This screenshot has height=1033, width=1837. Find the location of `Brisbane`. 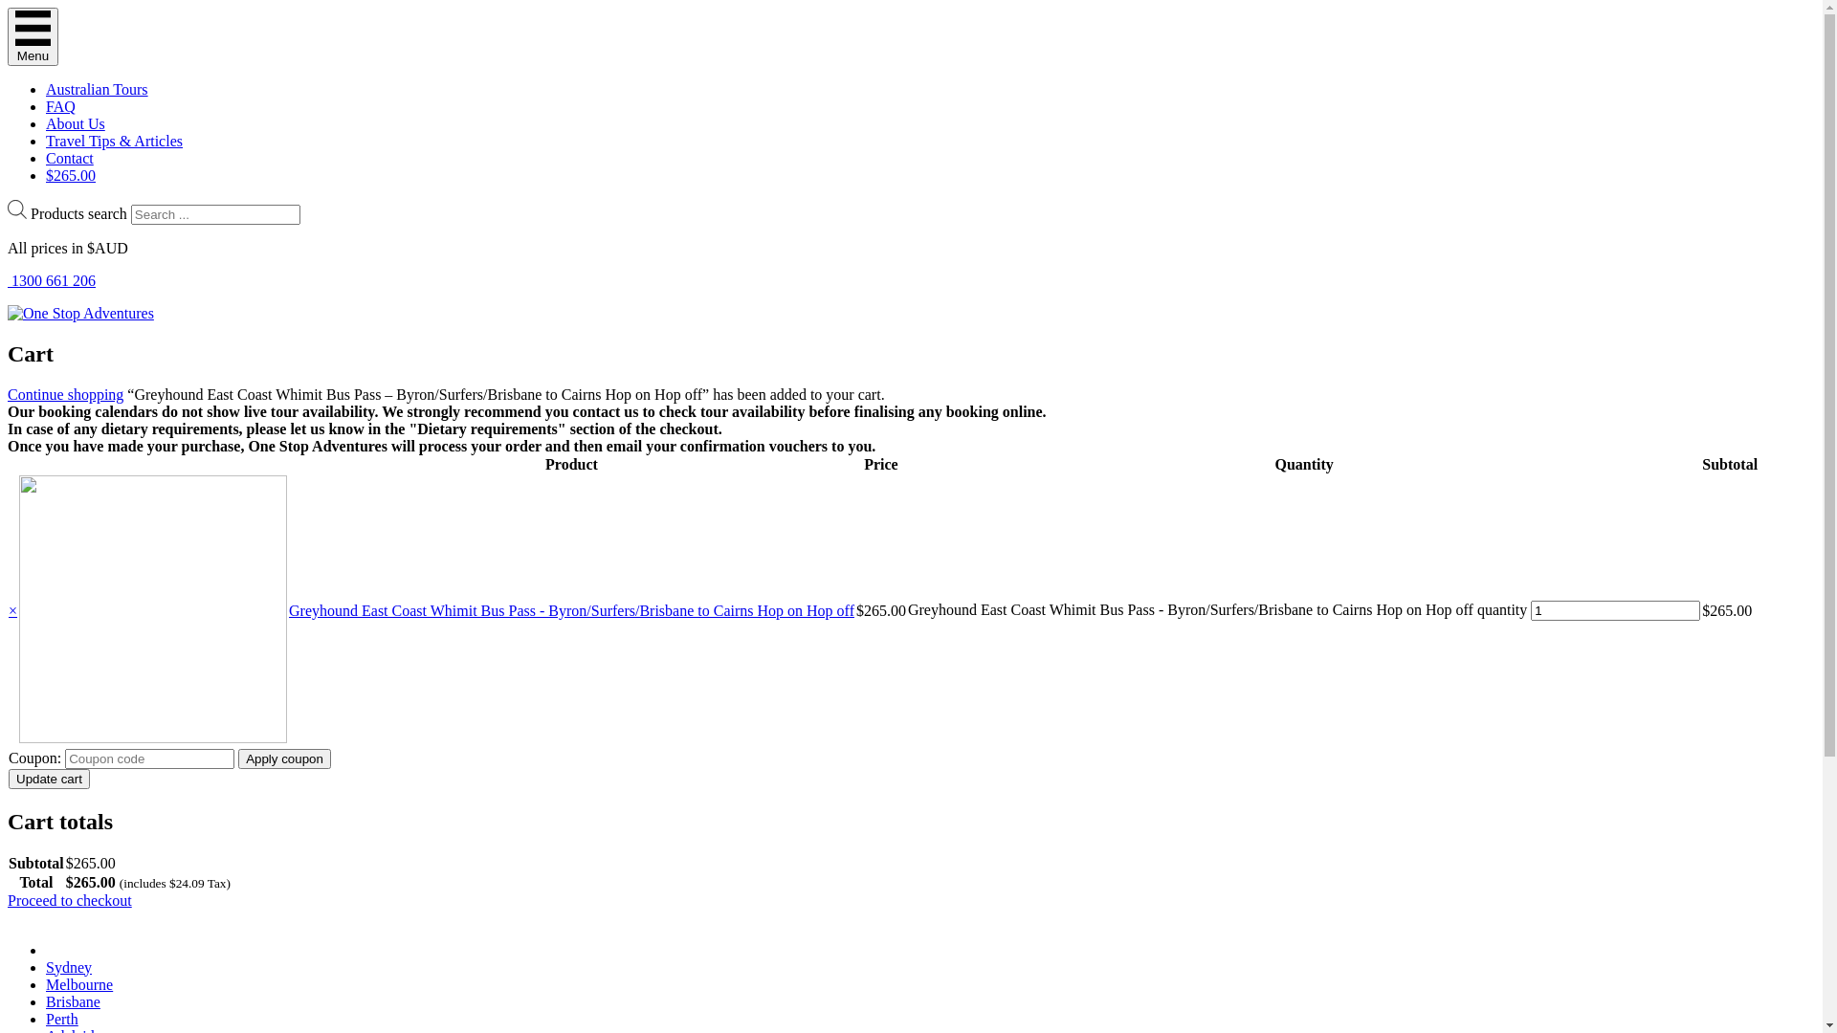

Brisbane is located at coordinates (73, 1002).